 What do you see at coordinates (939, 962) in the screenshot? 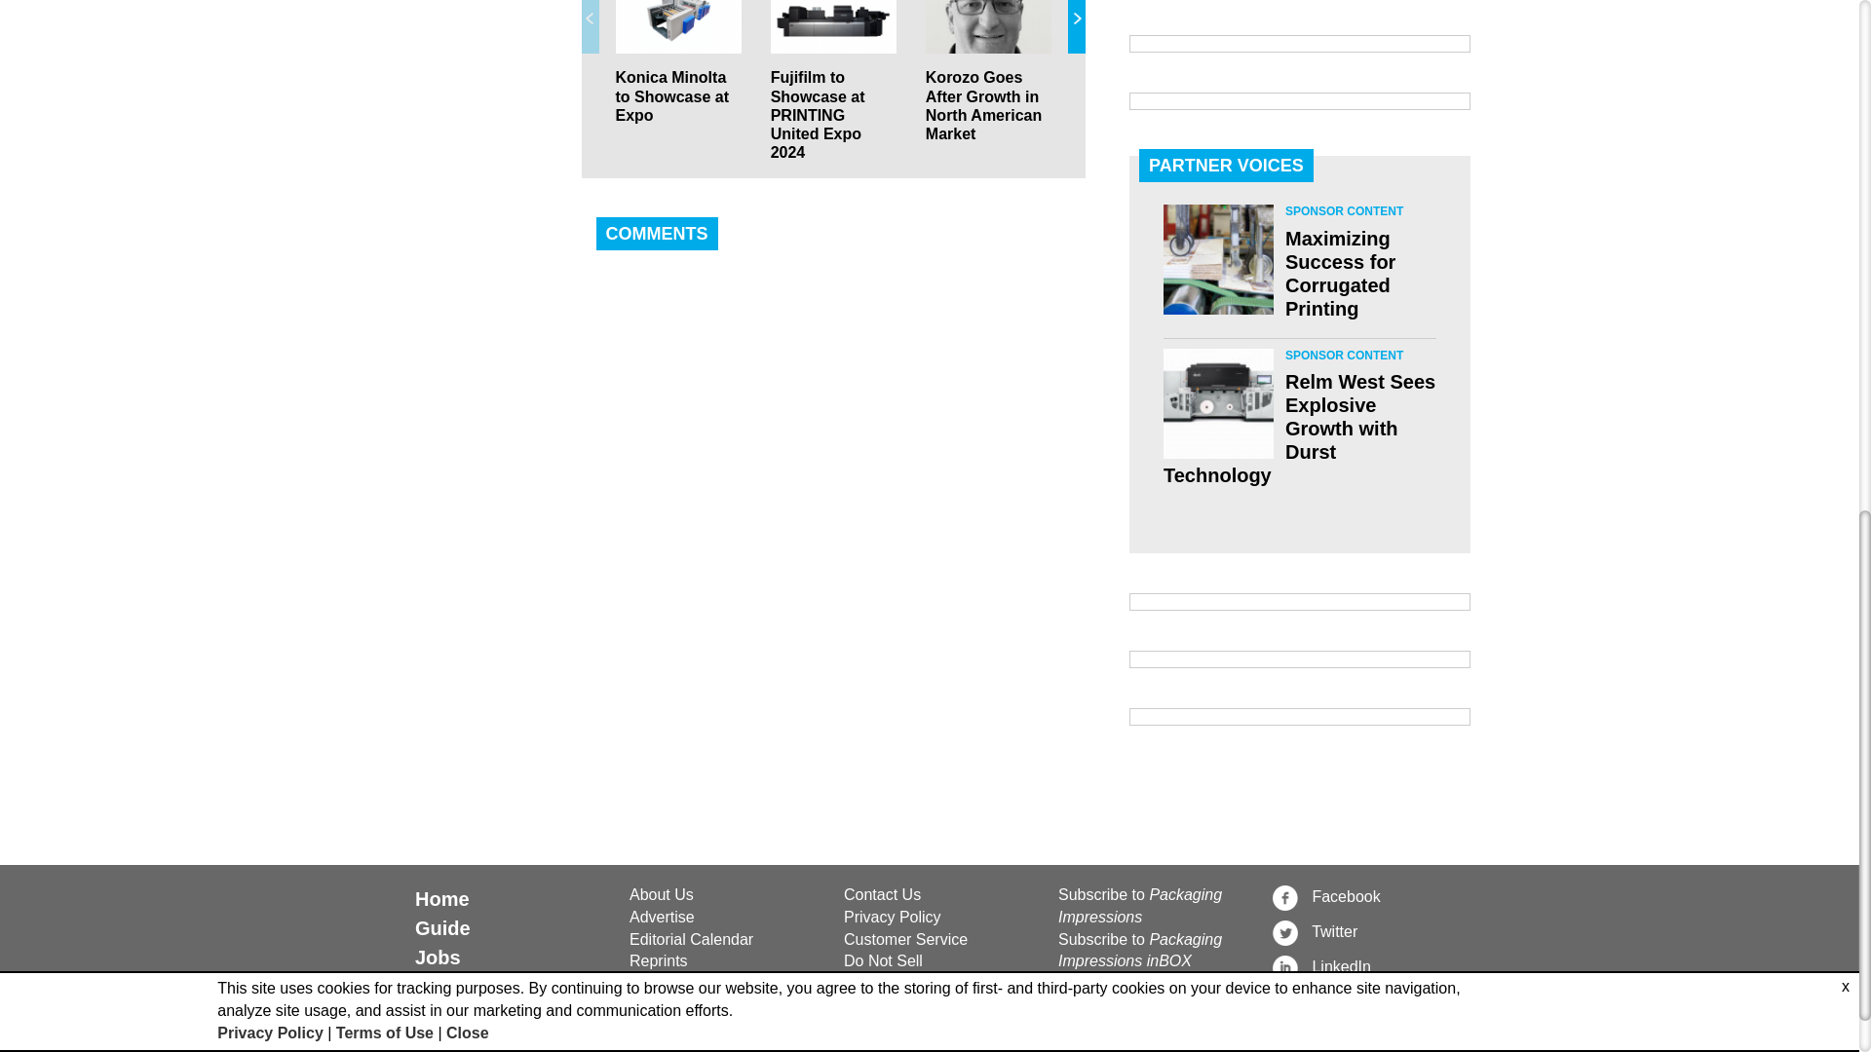
I see `Opens in a new window` at bounding box center [939, 962].